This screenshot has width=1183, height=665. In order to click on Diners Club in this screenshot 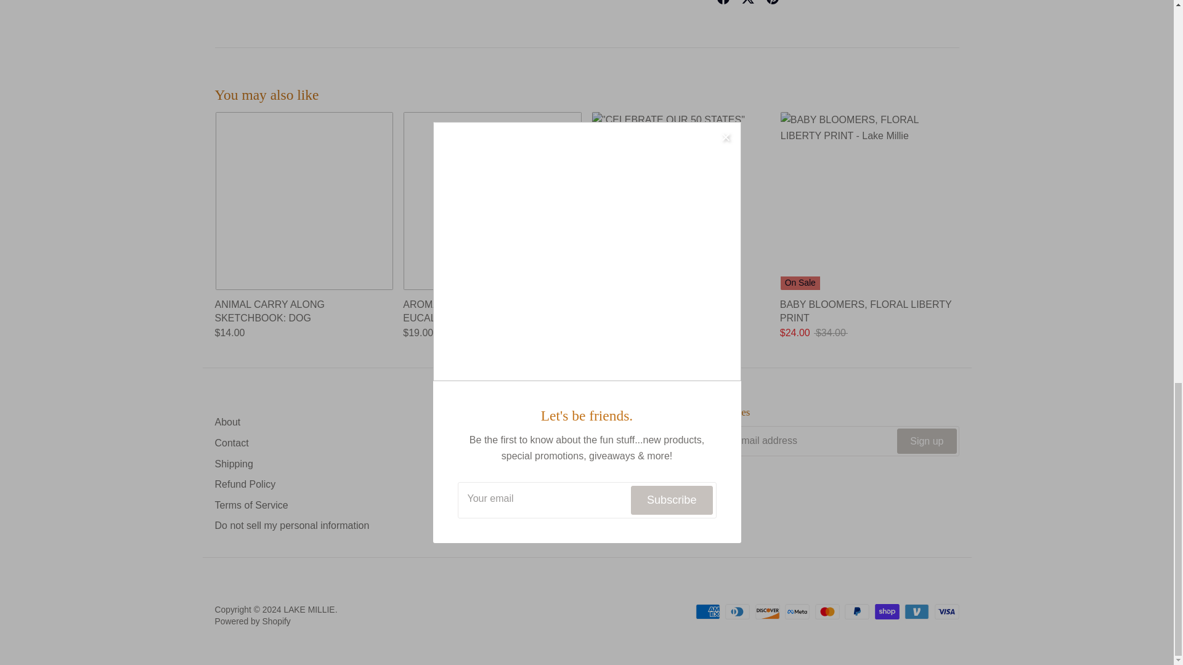, I will do `click(737, 611)`.